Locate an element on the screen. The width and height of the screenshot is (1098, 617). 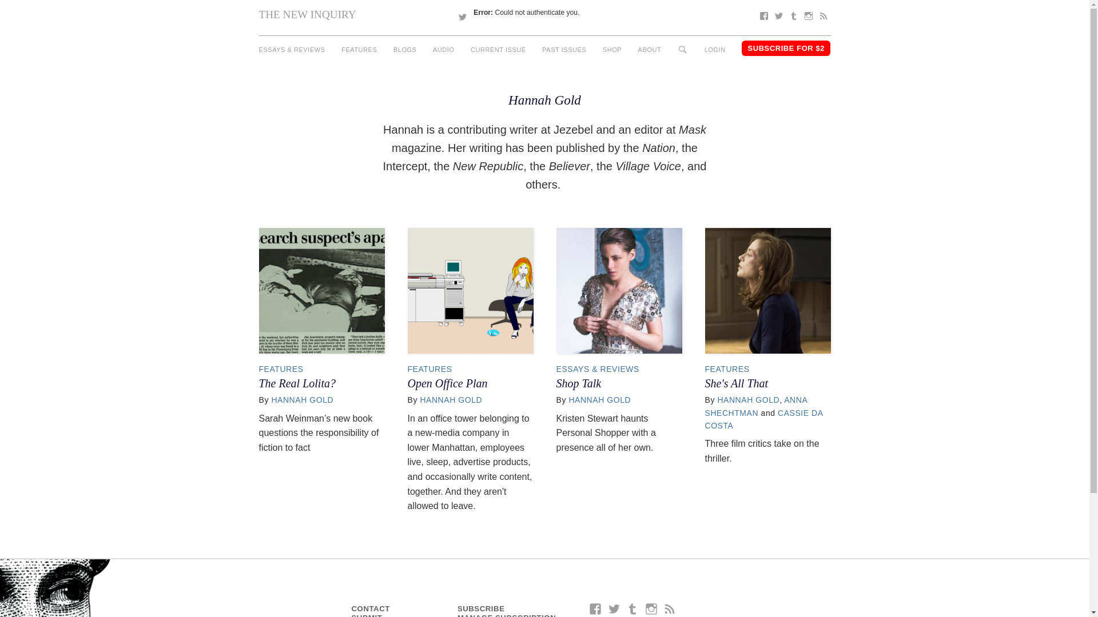
FEATURES is located at coordinates (726, 369).